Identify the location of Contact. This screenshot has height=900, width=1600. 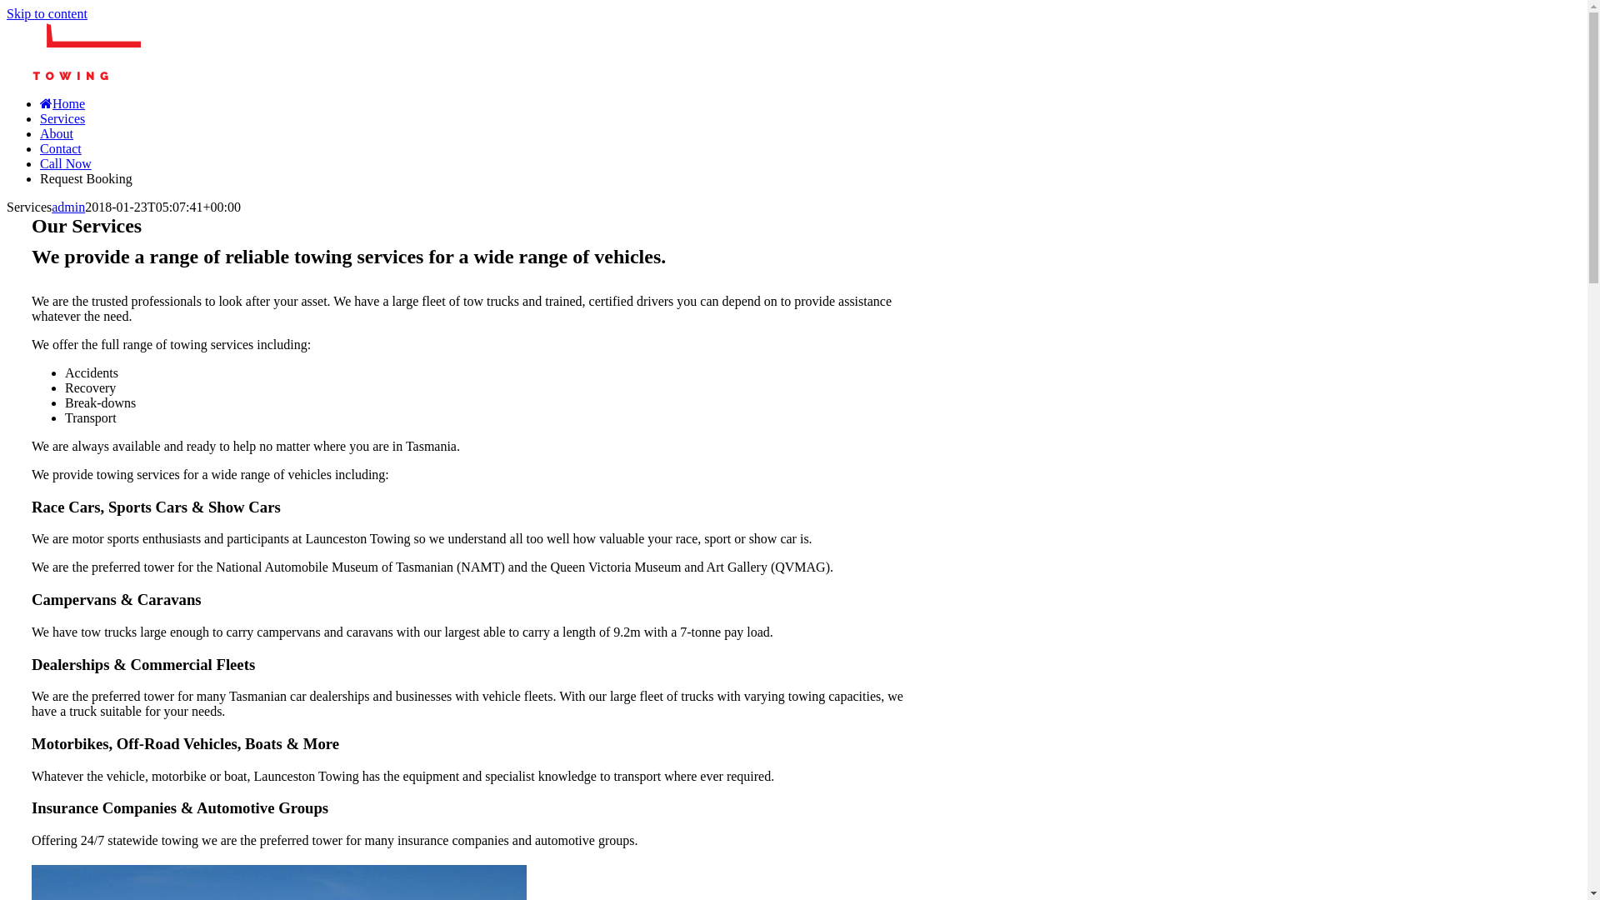
(61, 148).